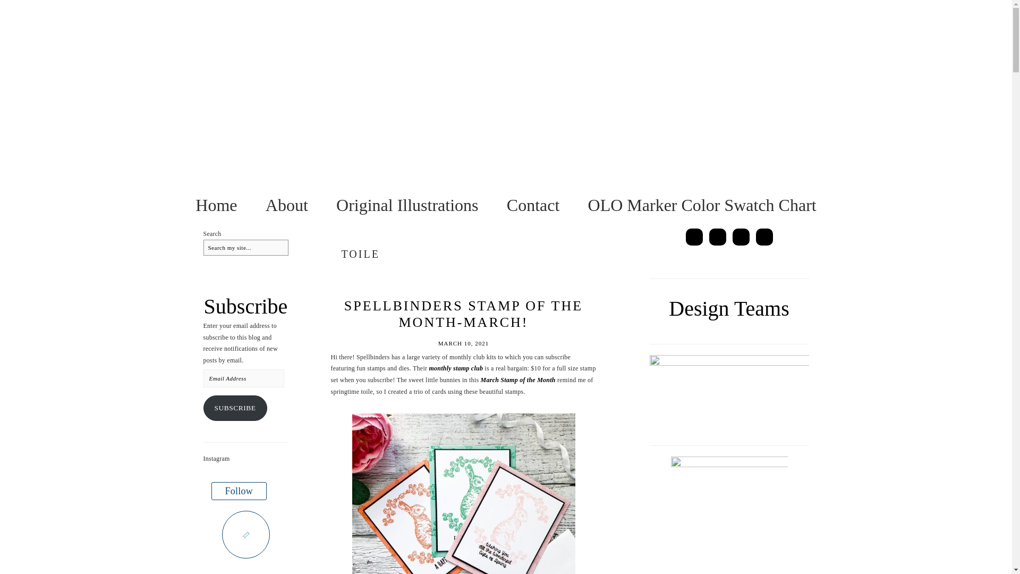 The width and height of the screenshot is (1020, 574). Describe the element at coordinates (455, 368) in the screenshot. I see `monthly stamp club` at that location.